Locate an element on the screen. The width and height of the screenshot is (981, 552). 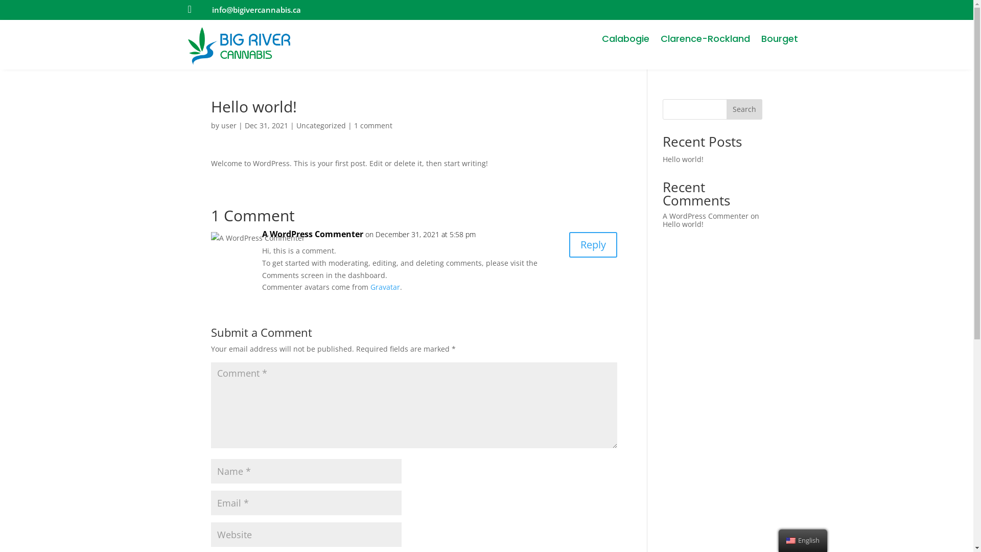
1 comment is located at coordinates (373, 126).